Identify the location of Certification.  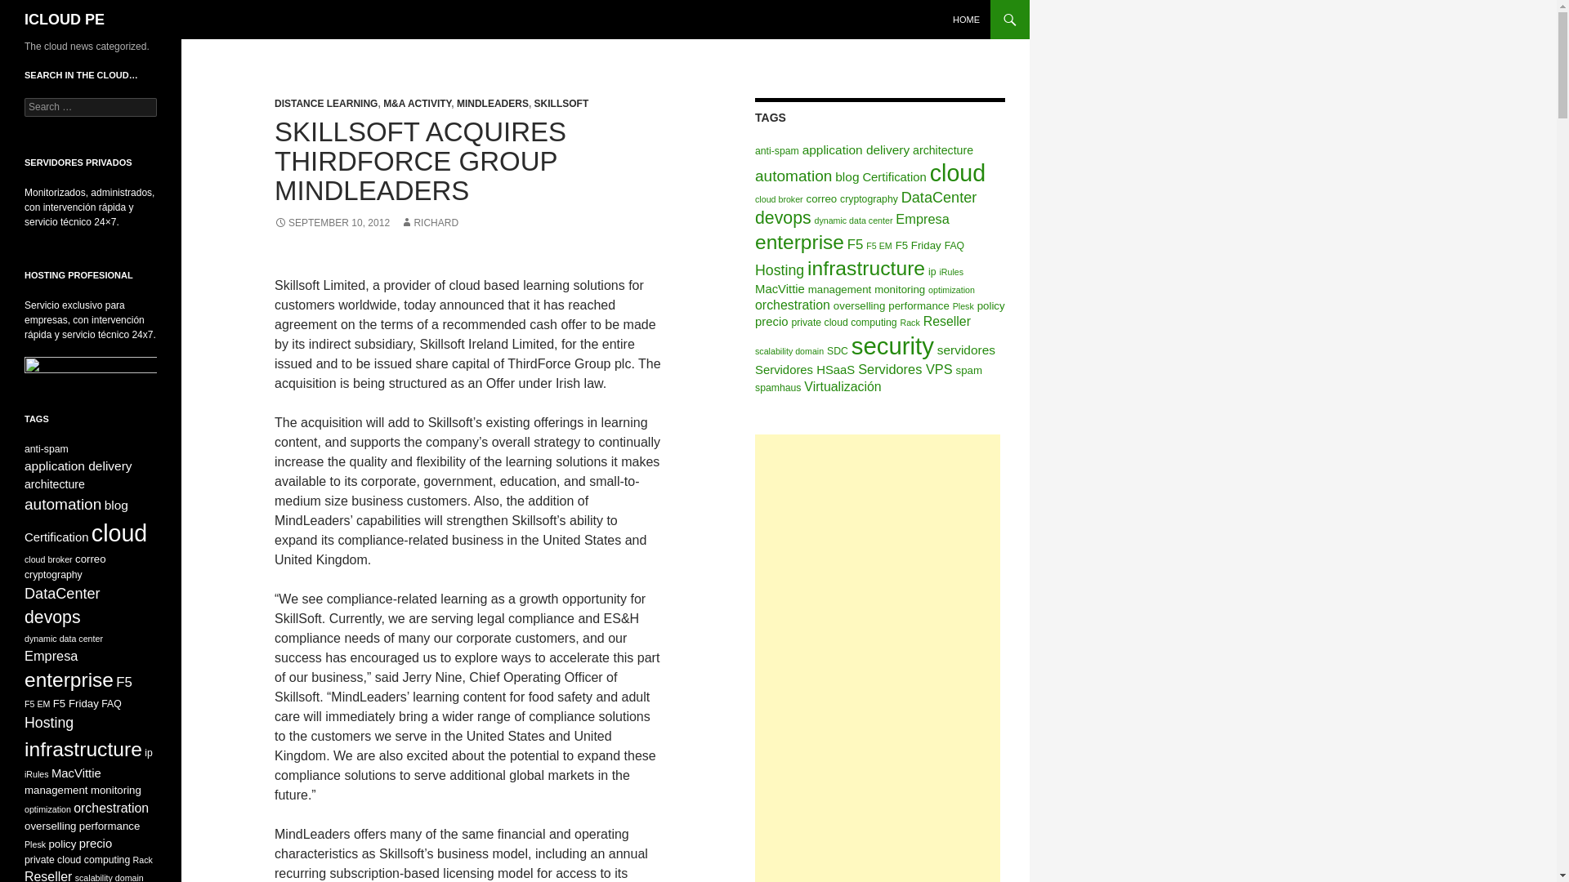
(893, 176).